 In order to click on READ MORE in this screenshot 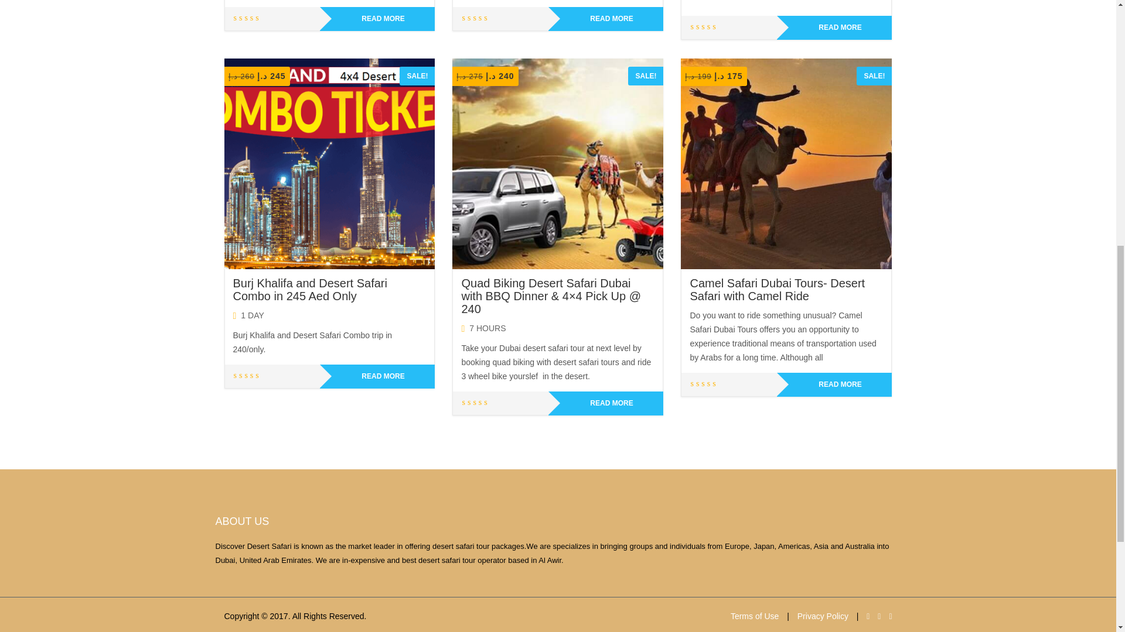, I will do `click(377, 19)`.